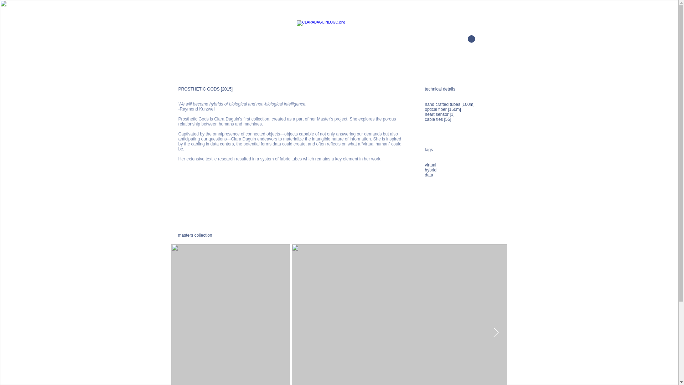  Describe the element at coordinates (456, 39) in the screenshot. I see `S H O P` at that location.